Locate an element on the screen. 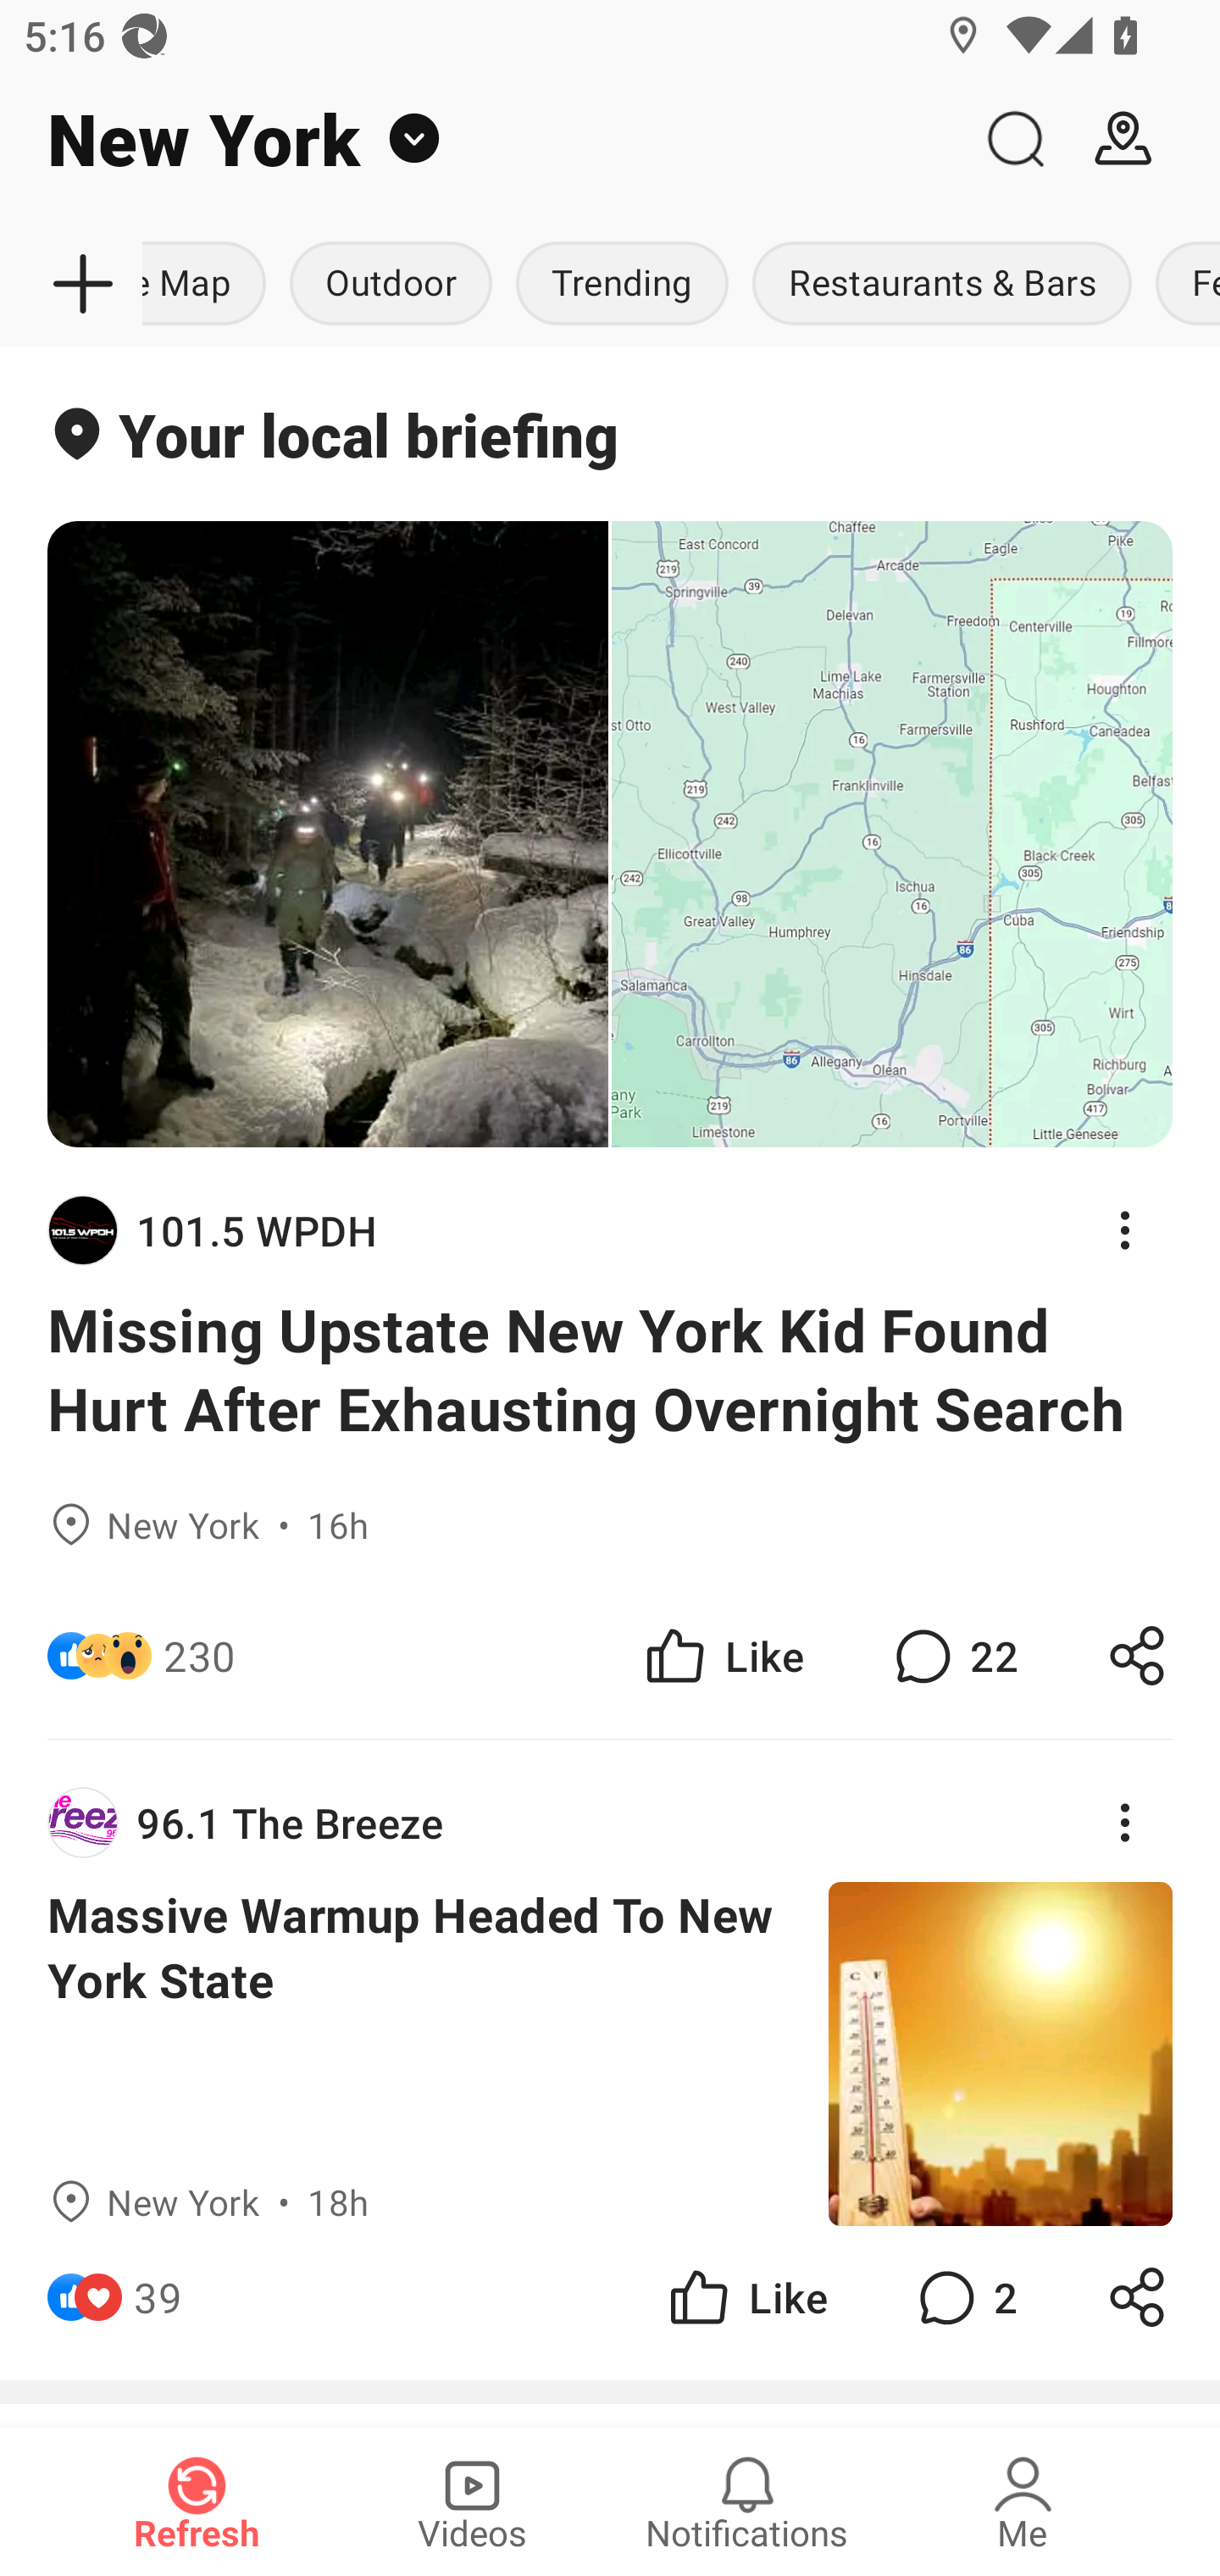 The height and width of the screenshot is (2576, 1220). Me is located at coordinates (1023, 2501).